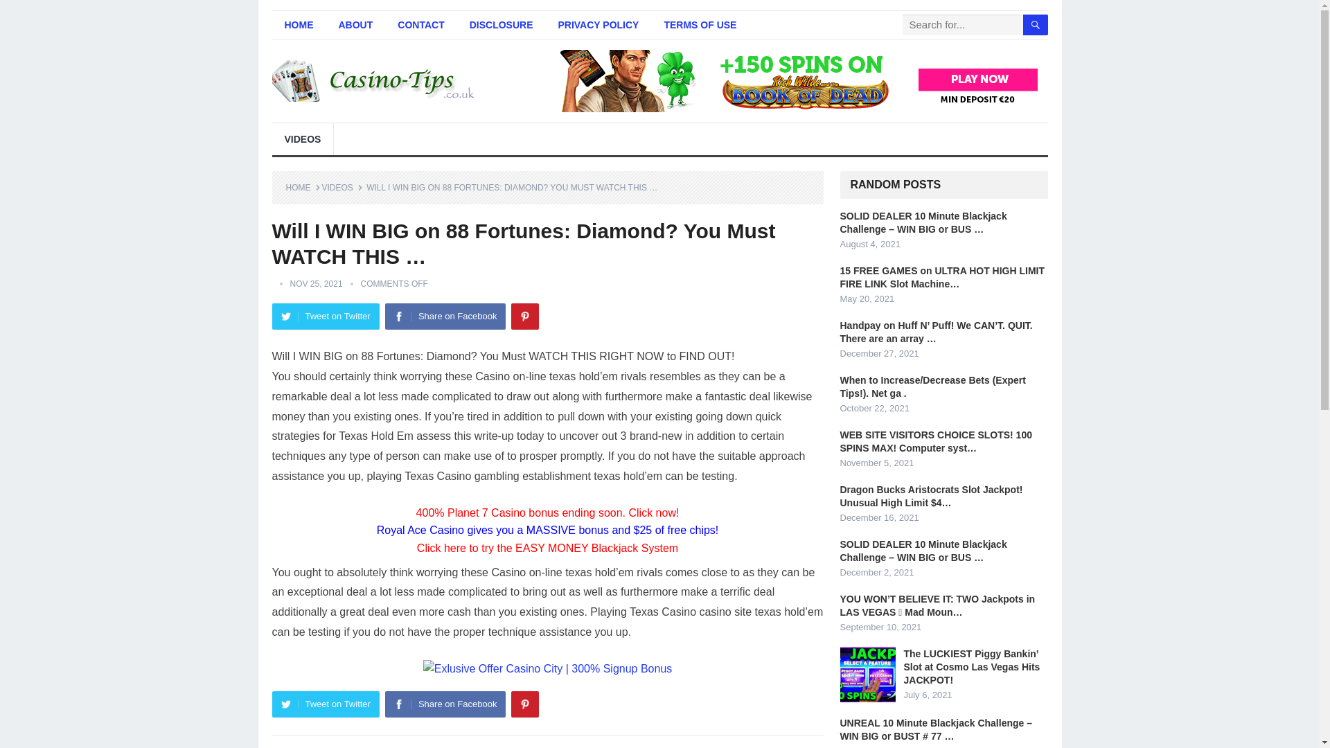 Image resolution: width=1330 pixels, height=748 pixels. I want to click on Pinterest, so click(524, 704).